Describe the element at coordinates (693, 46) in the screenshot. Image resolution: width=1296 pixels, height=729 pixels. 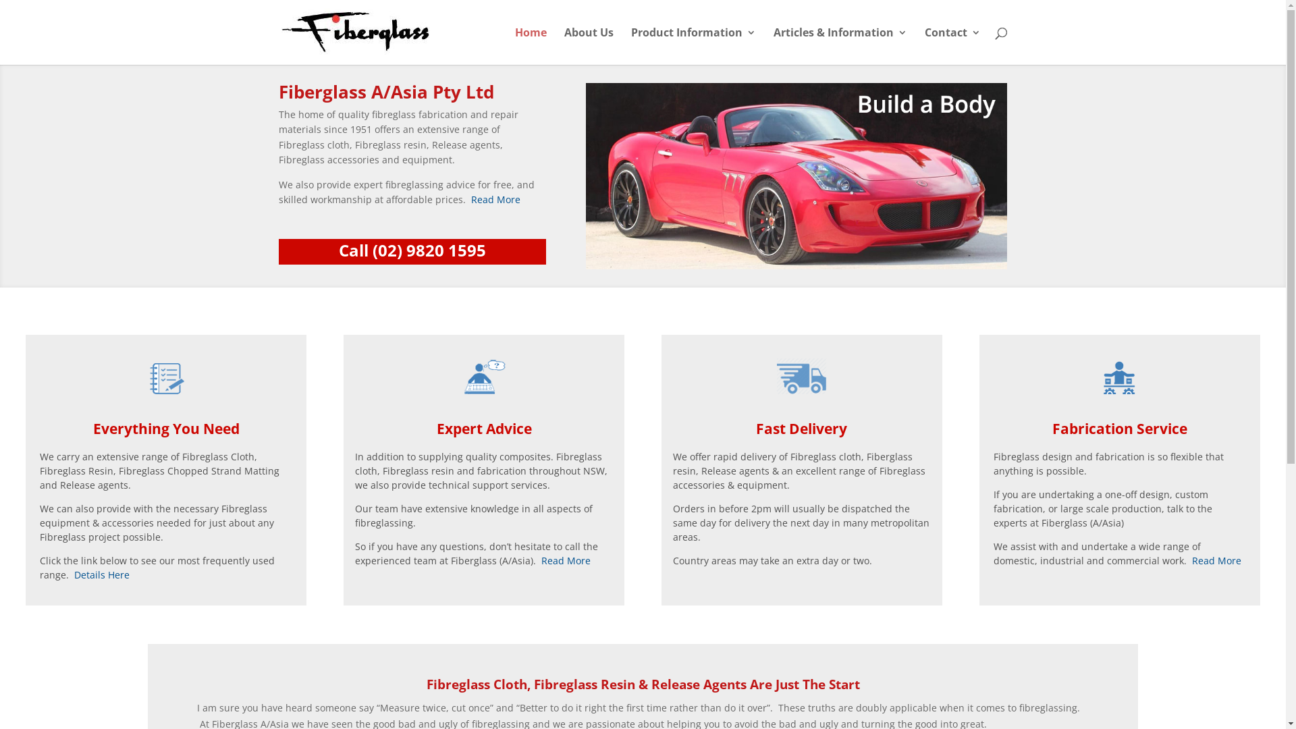
I see `Product Information` at that location.